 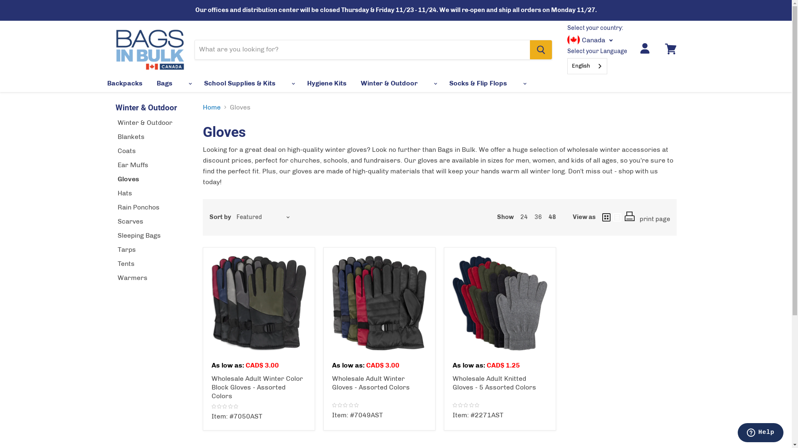 I want to click on Winter & Outdoor, so click(x=145, y=123).